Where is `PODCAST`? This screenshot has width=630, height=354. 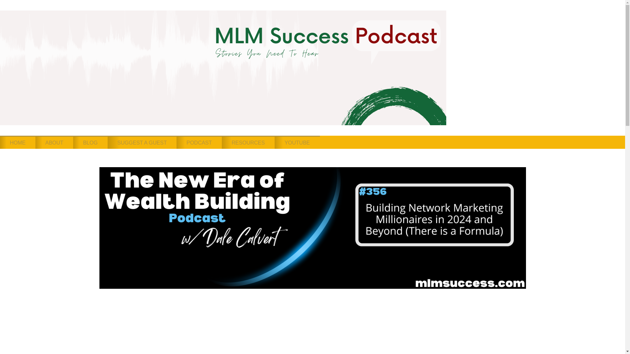 PODCAST is located at coordinates (199, 142).